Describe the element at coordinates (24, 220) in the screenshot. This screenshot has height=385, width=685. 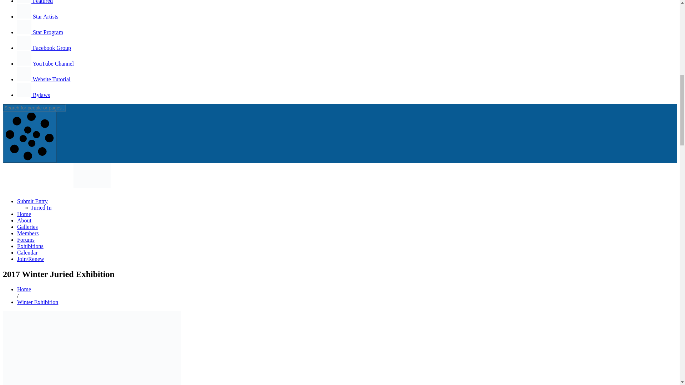
I see `About` at that location.